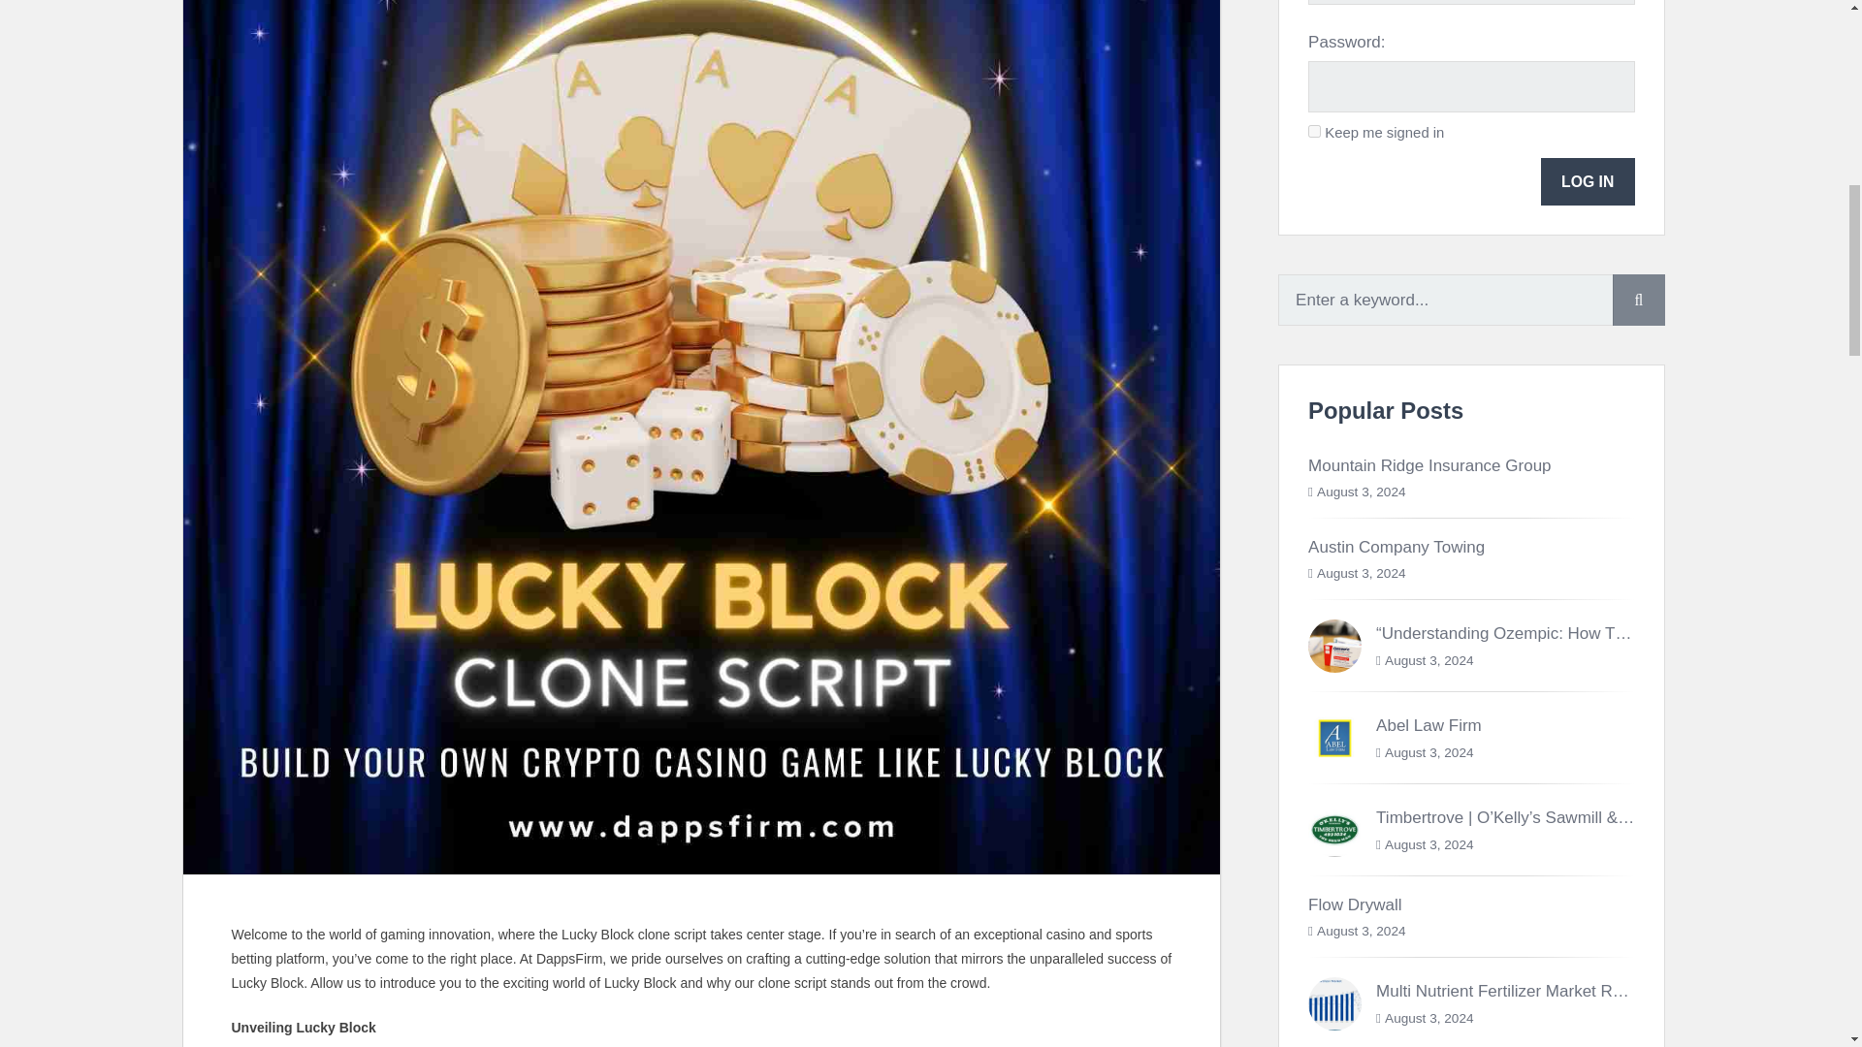  I want to click on forever, so click(1314, 130).